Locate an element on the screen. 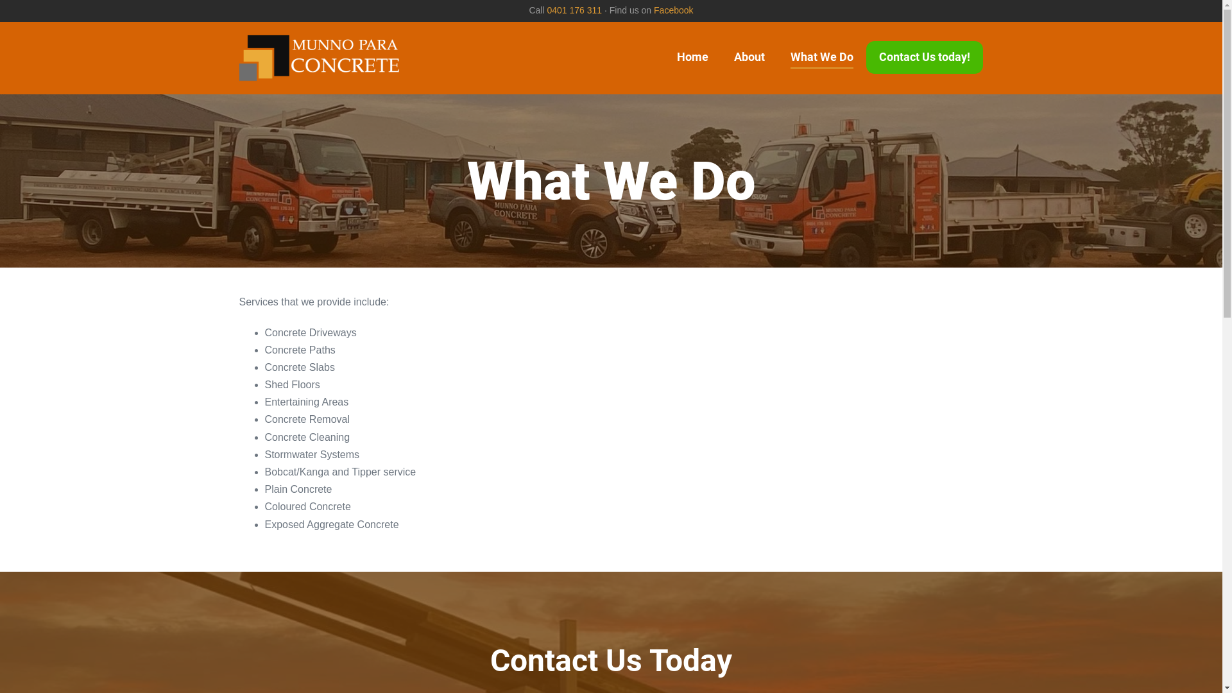  About is located at coordinates (749, 58).